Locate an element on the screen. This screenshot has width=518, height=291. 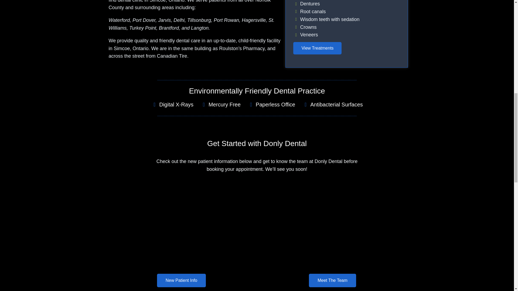
View Treatments is located at coordinates (317, 48).